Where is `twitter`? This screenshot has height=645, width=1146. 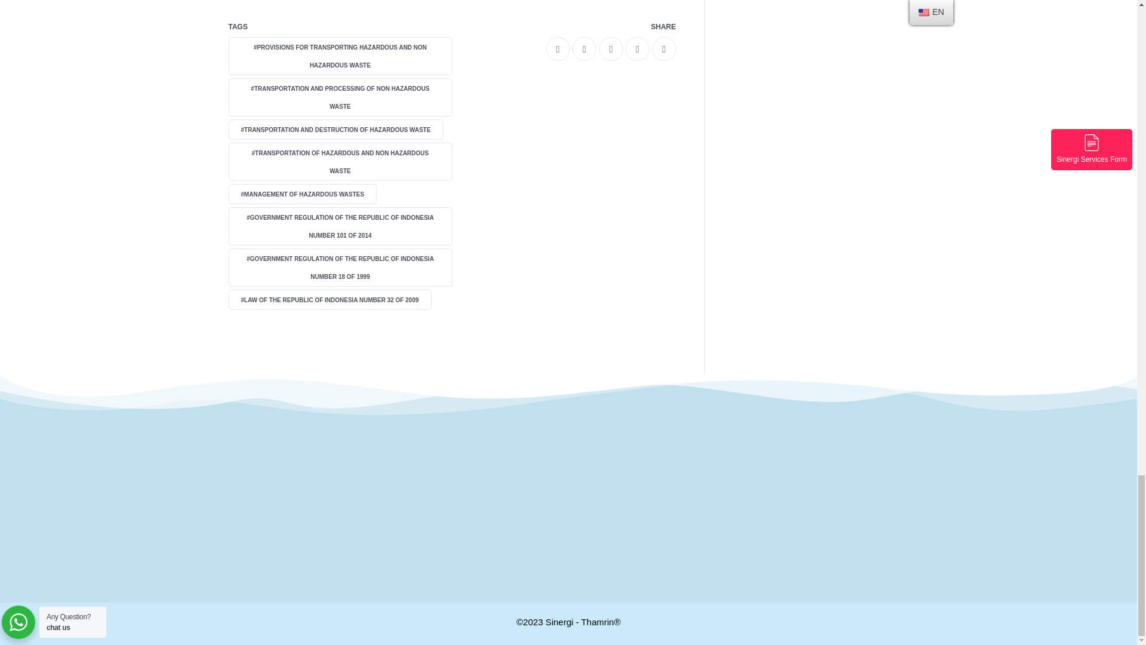 twitter is located at coordinates (584, 48).